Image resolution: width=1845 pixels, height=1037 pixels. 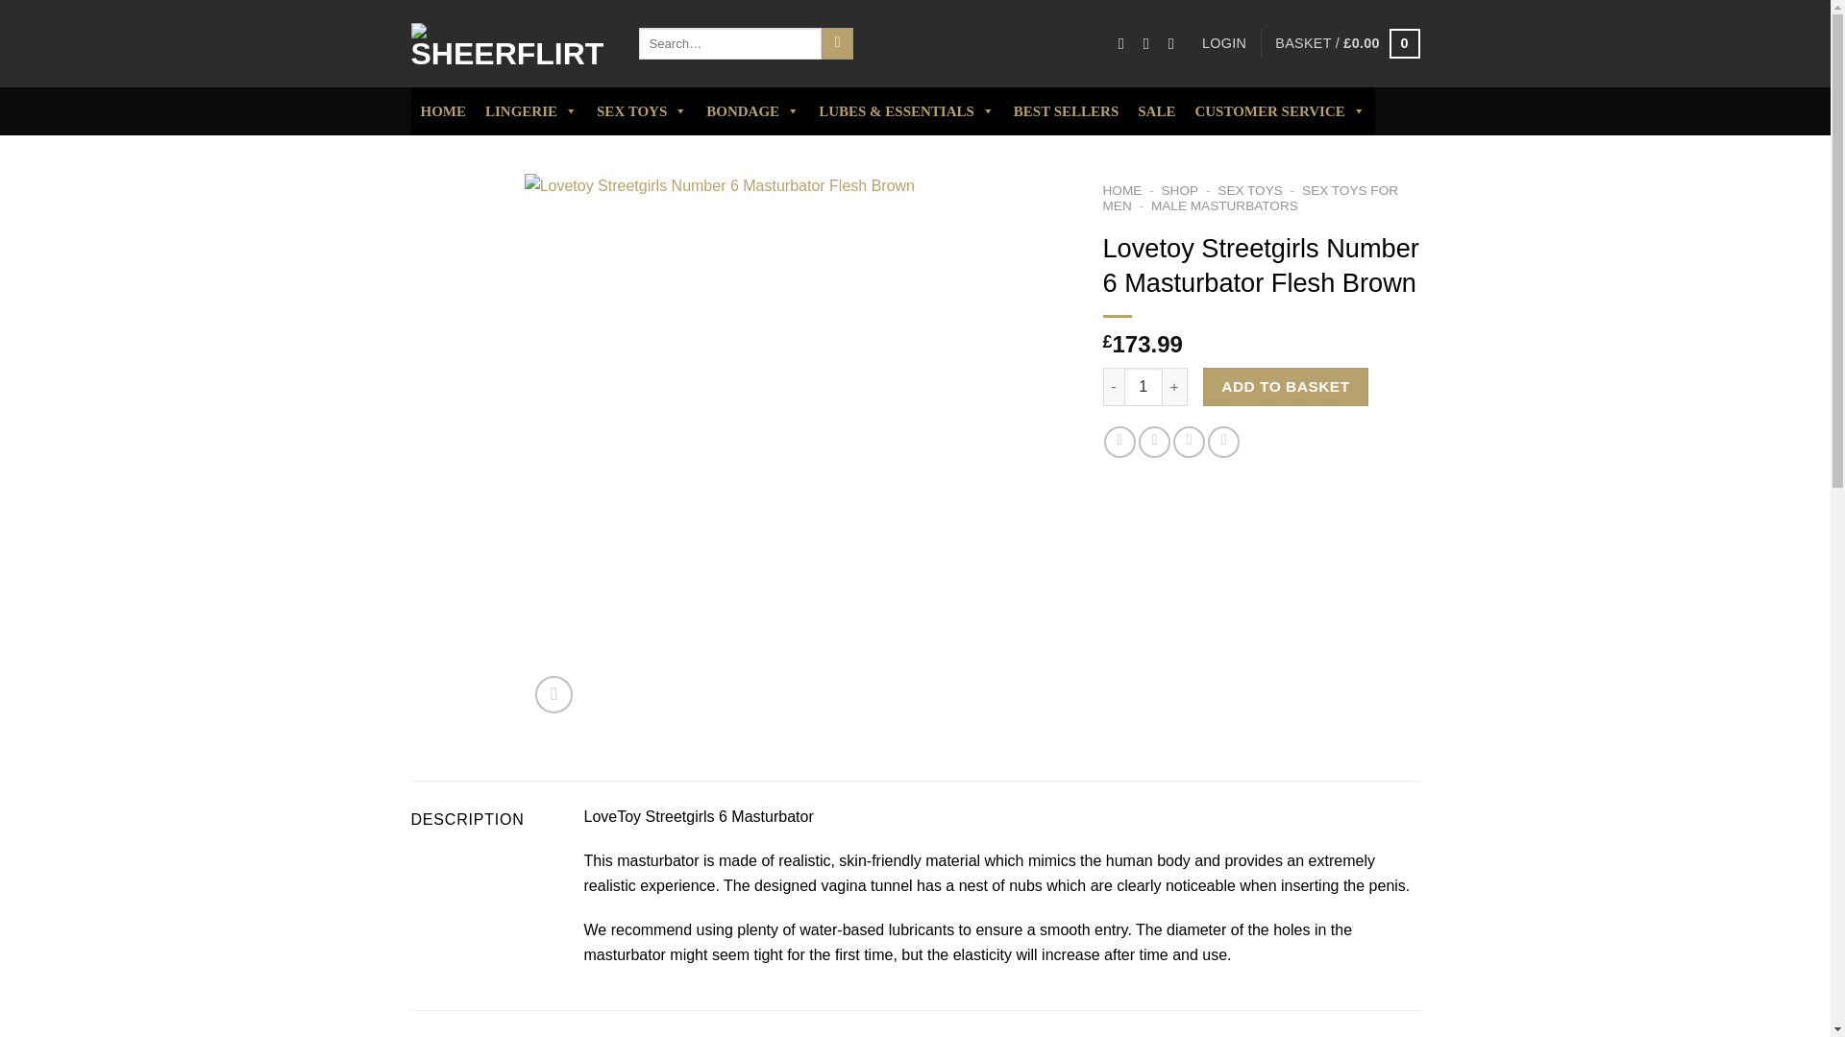 What do you see at coordinates (1189, 442) in the screenshot?
I see `Email to a Friend` at bounding box center [1189, 442].